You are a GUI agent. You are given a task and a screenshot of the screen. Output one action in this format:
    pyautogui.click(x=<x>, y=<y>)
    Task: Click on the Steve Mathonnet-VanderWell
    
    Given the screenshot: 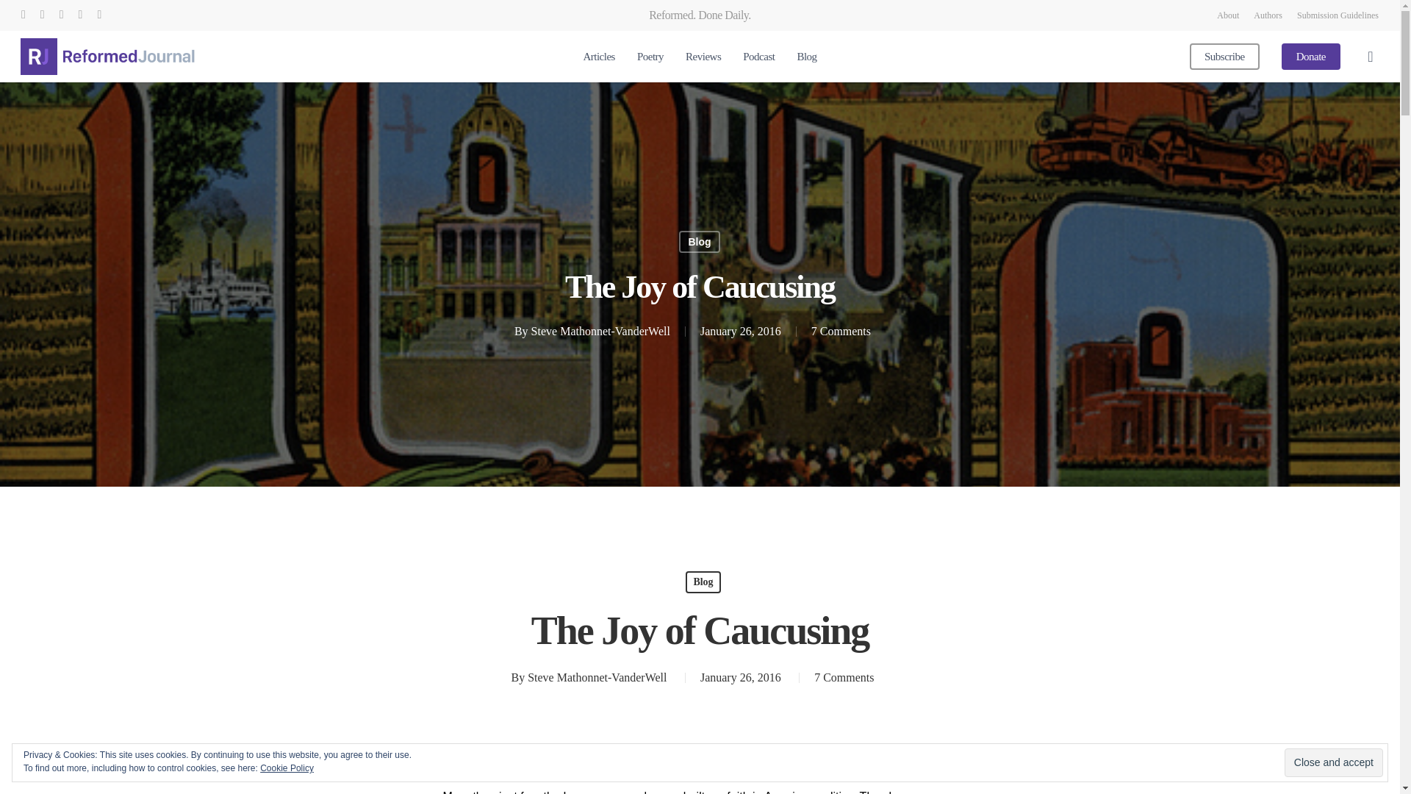 What is the action you would take?
    pyautogui.click(x=601, y=331)
    